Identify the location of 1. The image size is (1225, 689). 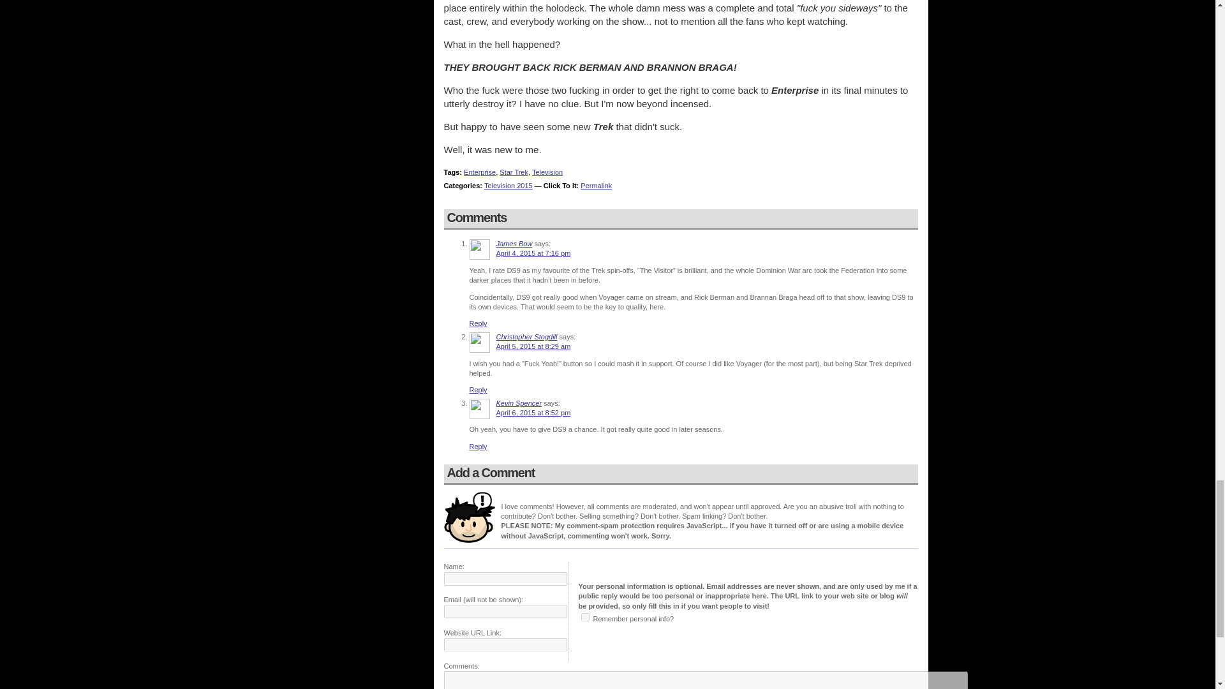
(584, 618).